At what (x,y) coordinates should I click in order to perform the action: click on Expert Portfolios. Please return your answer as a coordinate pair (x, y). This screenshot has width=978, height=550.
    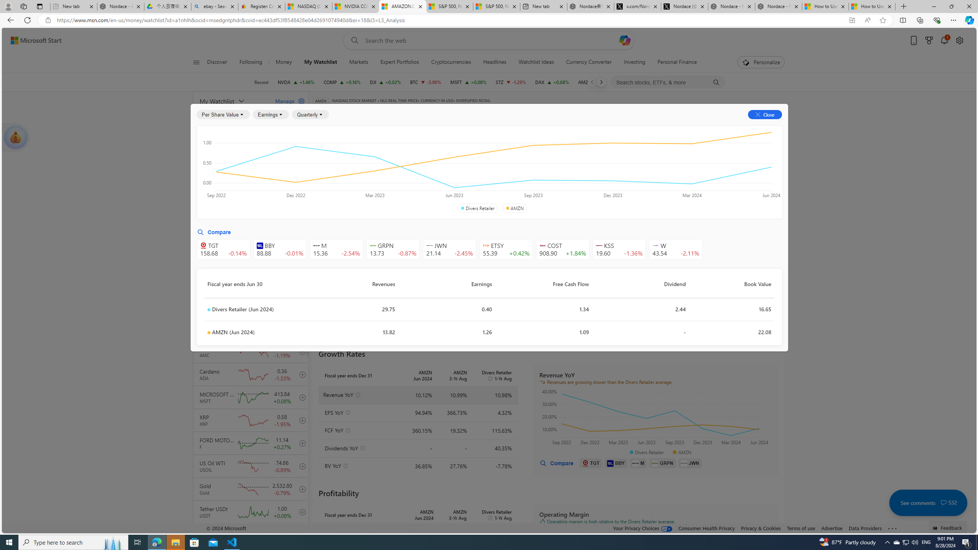
    Looking at the image, I should click on (400, 62).